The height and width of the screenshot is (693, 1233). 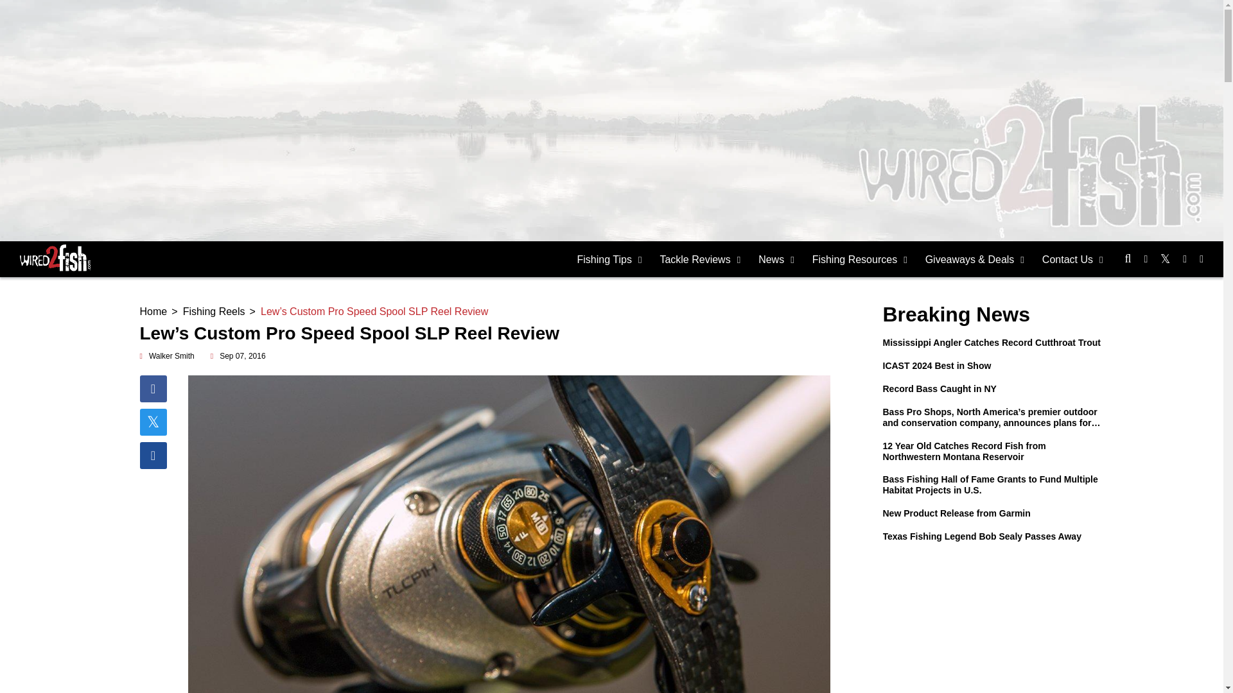 What do you see at coordinates (609, 259) in the screenshot?
I see `Fishing Tips` at bounding box center [609, 259].